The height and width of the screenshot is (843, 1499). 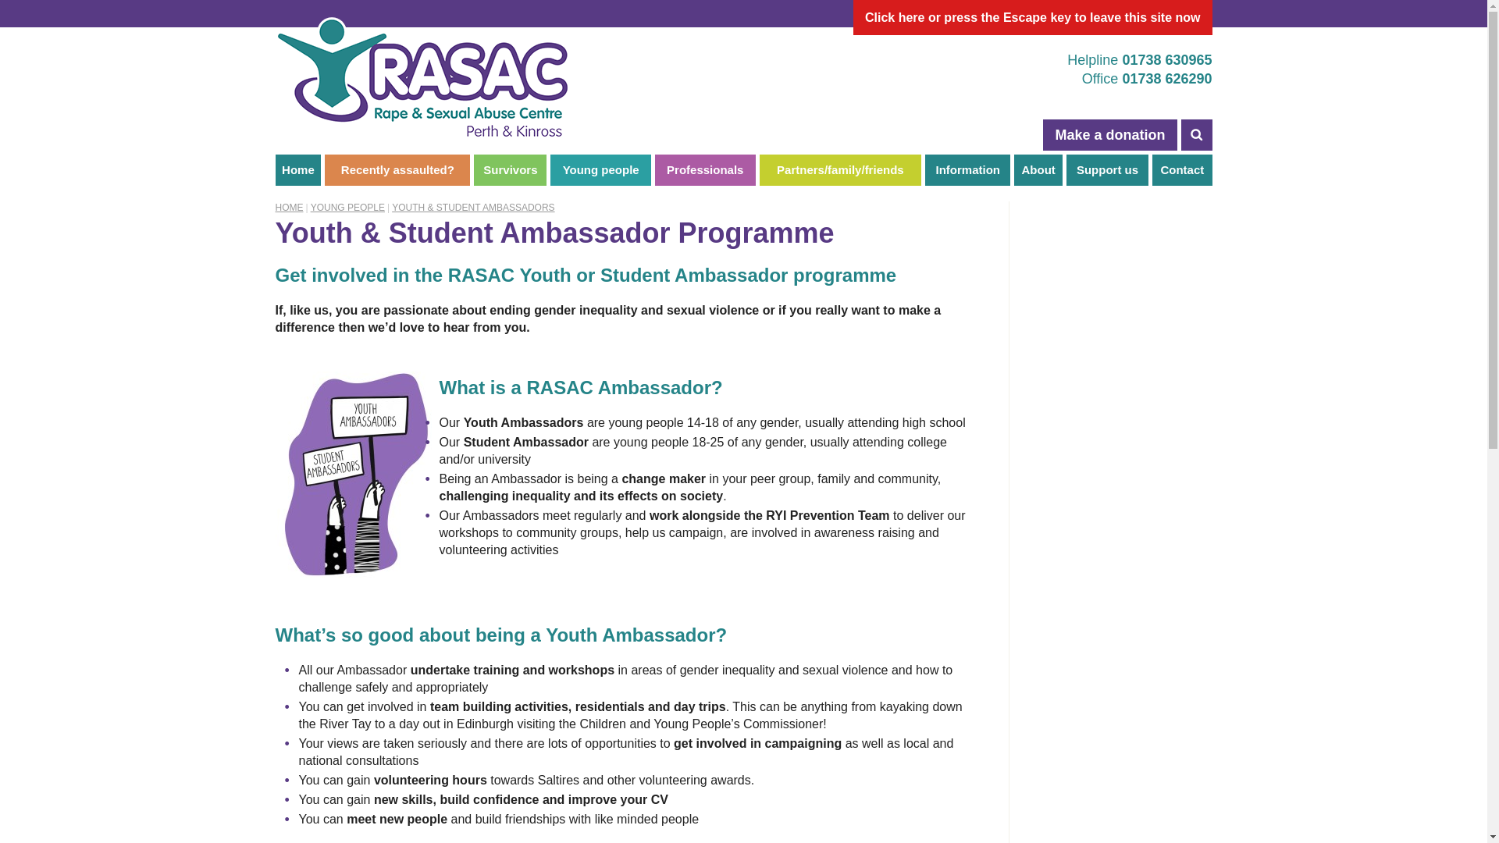 I want to click on Survivors, so click(x=510, y=169).